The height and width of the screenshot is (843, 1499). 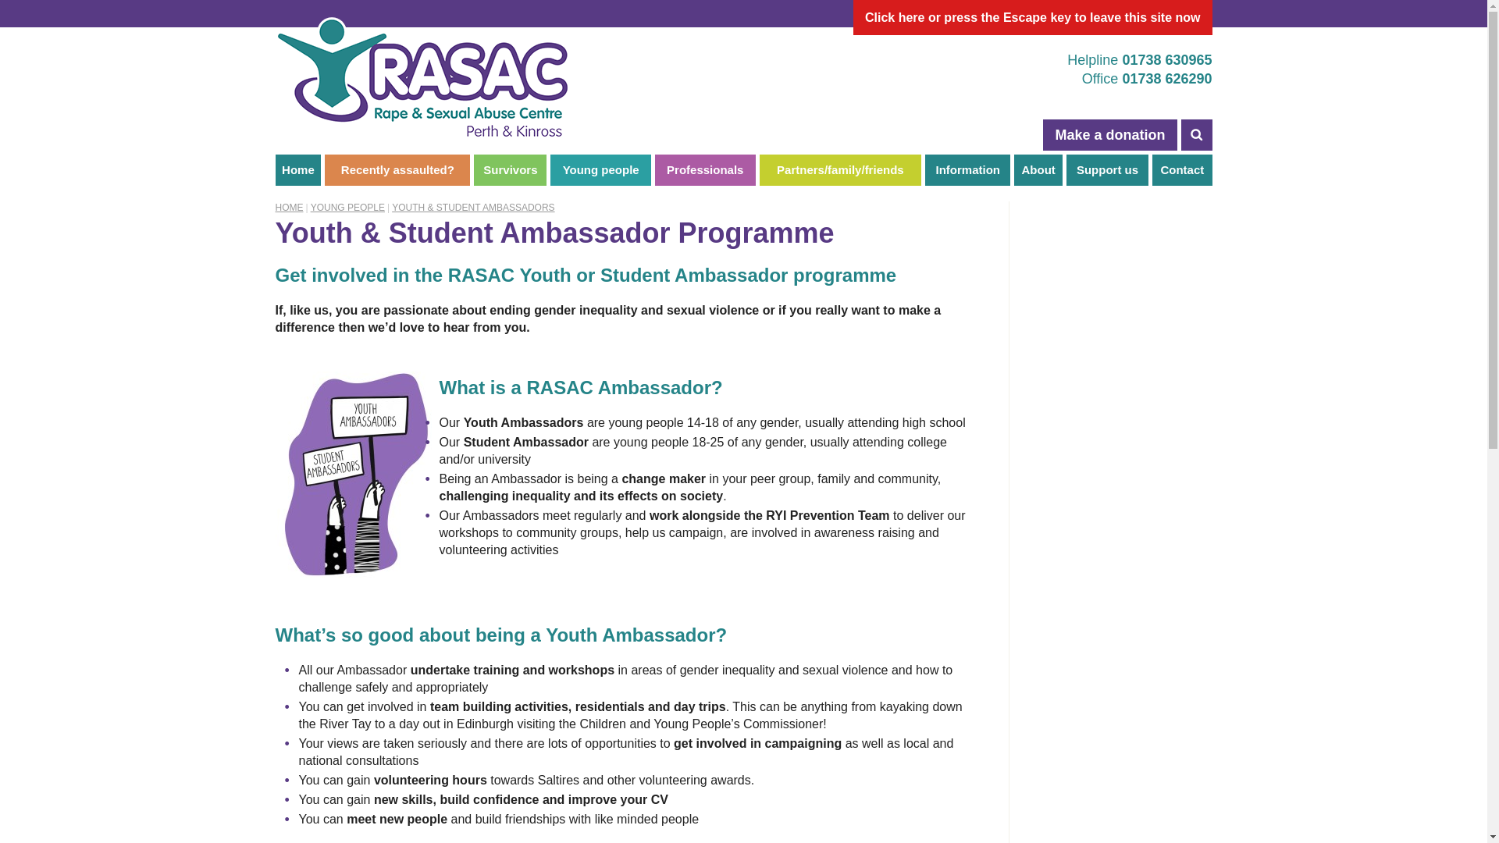 I want to click on Survivors, so click(x=510, y=169).